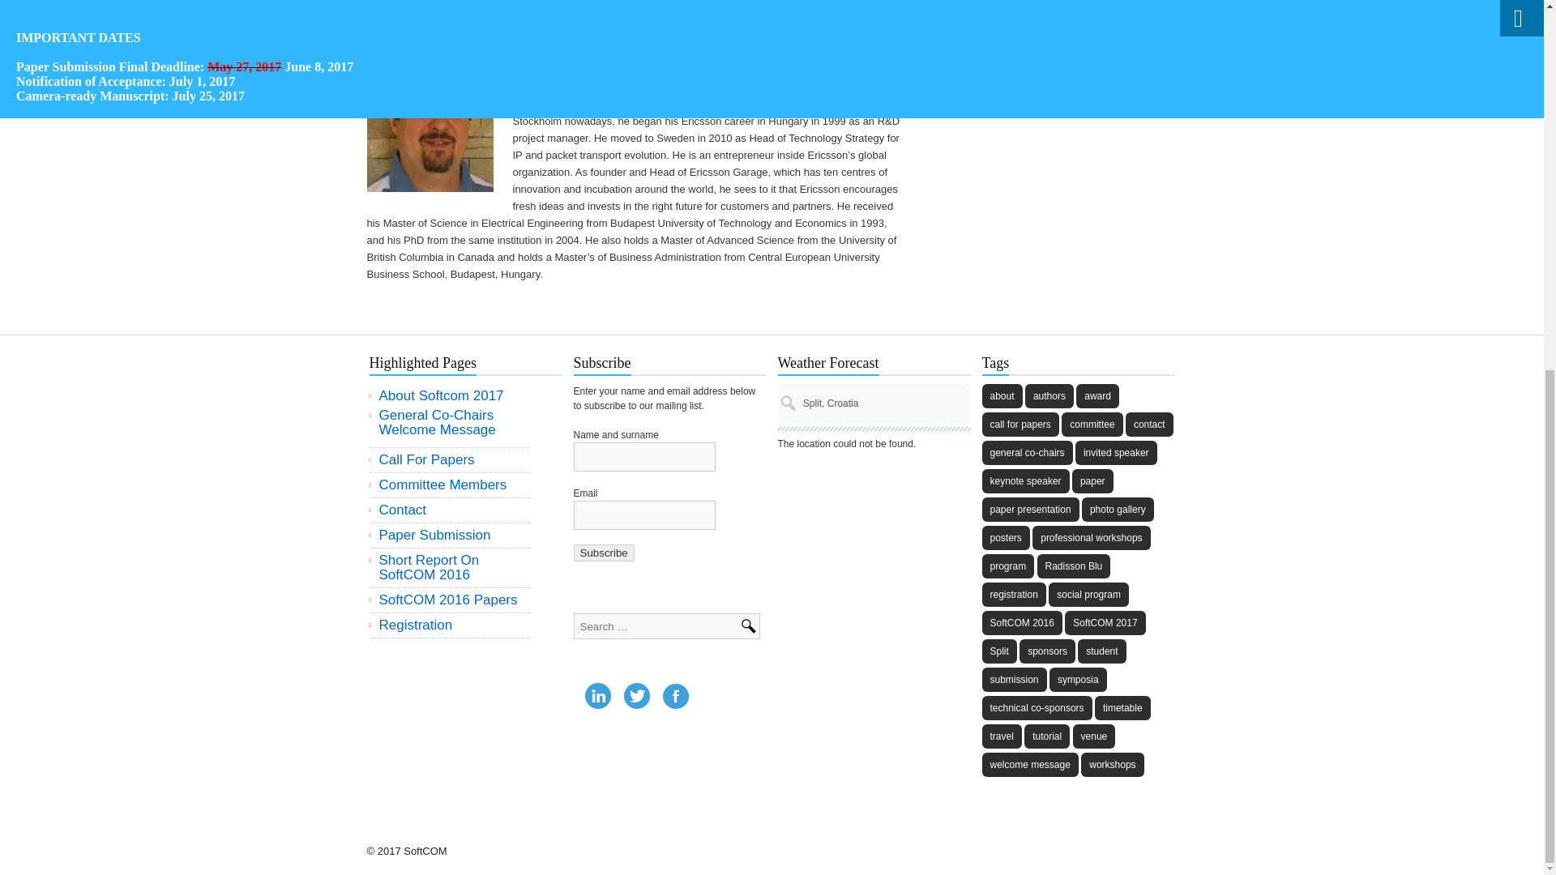 The height and width of the screenshot is (875, 1556). I want to click on SoftCOM 2016 Papers, so click(450, 600).